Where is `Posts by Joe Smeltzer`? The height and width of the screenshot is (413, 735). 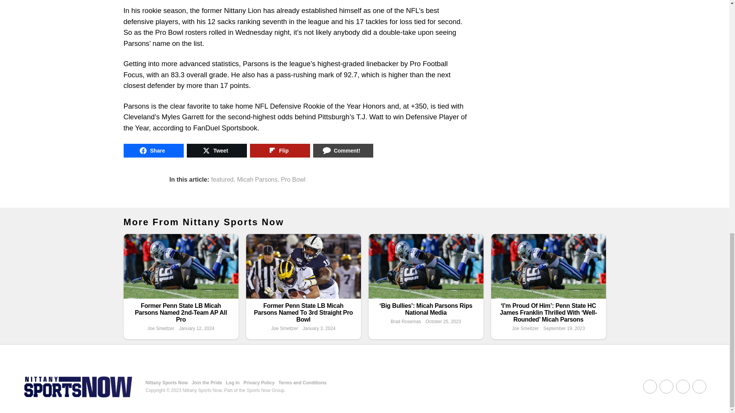
Posts by Joe Smeltzer is located at coordinates (284, 328).